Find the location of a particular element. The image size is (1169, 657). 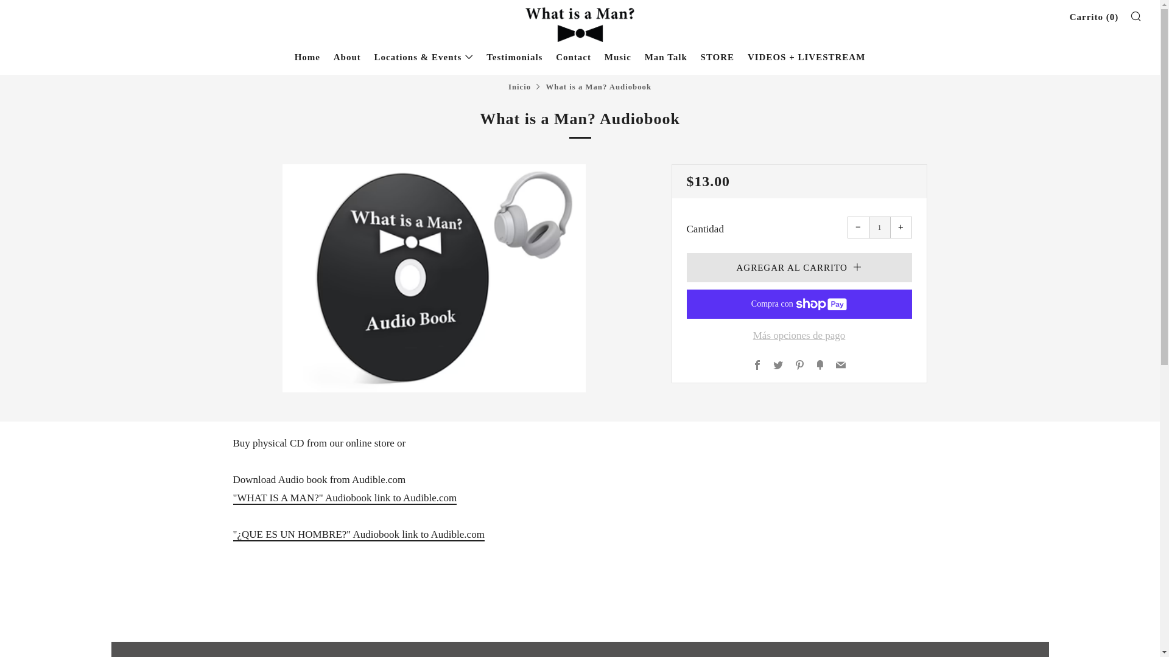

About is located at coordinates (347, 57).